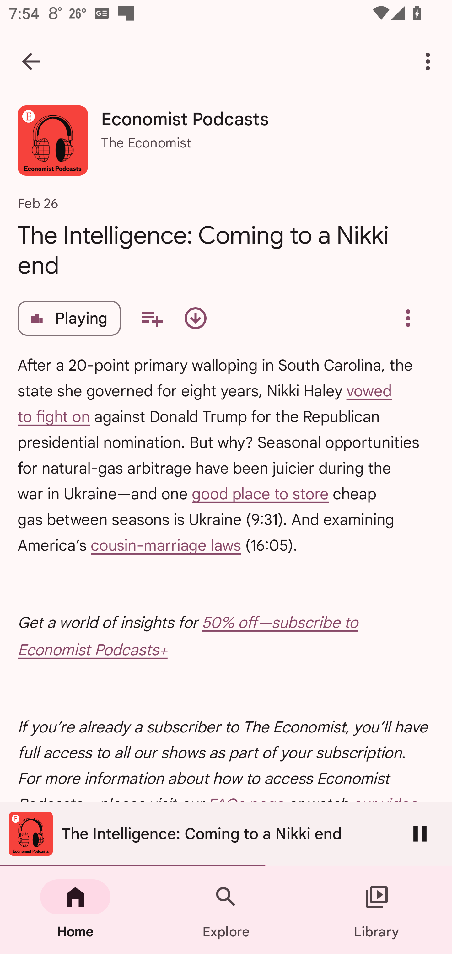  I want to click on Library, so click(377, 910).